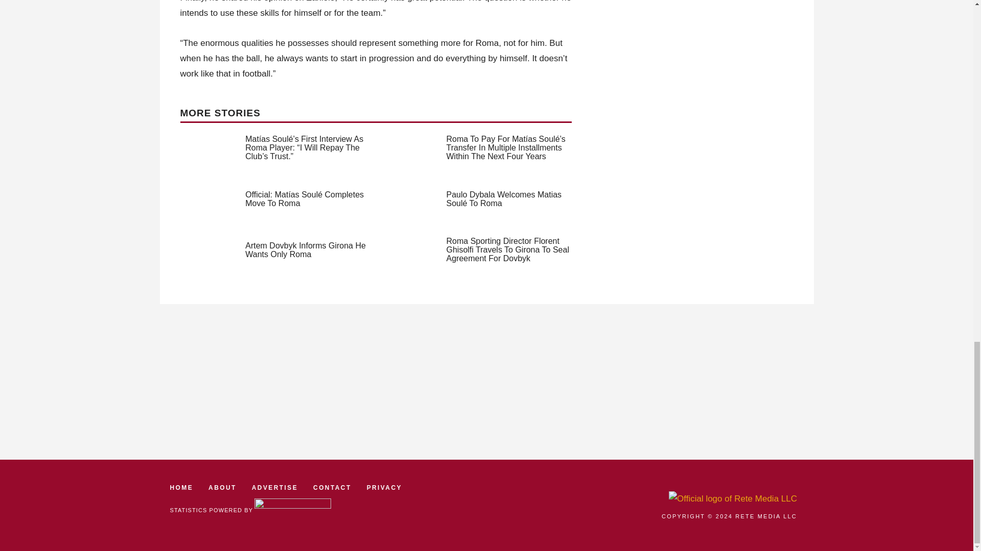 Image resolution: width=981 pixels, height=551 pixels. Describe the element at coordinates (332, 488) in the screenshot. I see `CONTACT` at that location.